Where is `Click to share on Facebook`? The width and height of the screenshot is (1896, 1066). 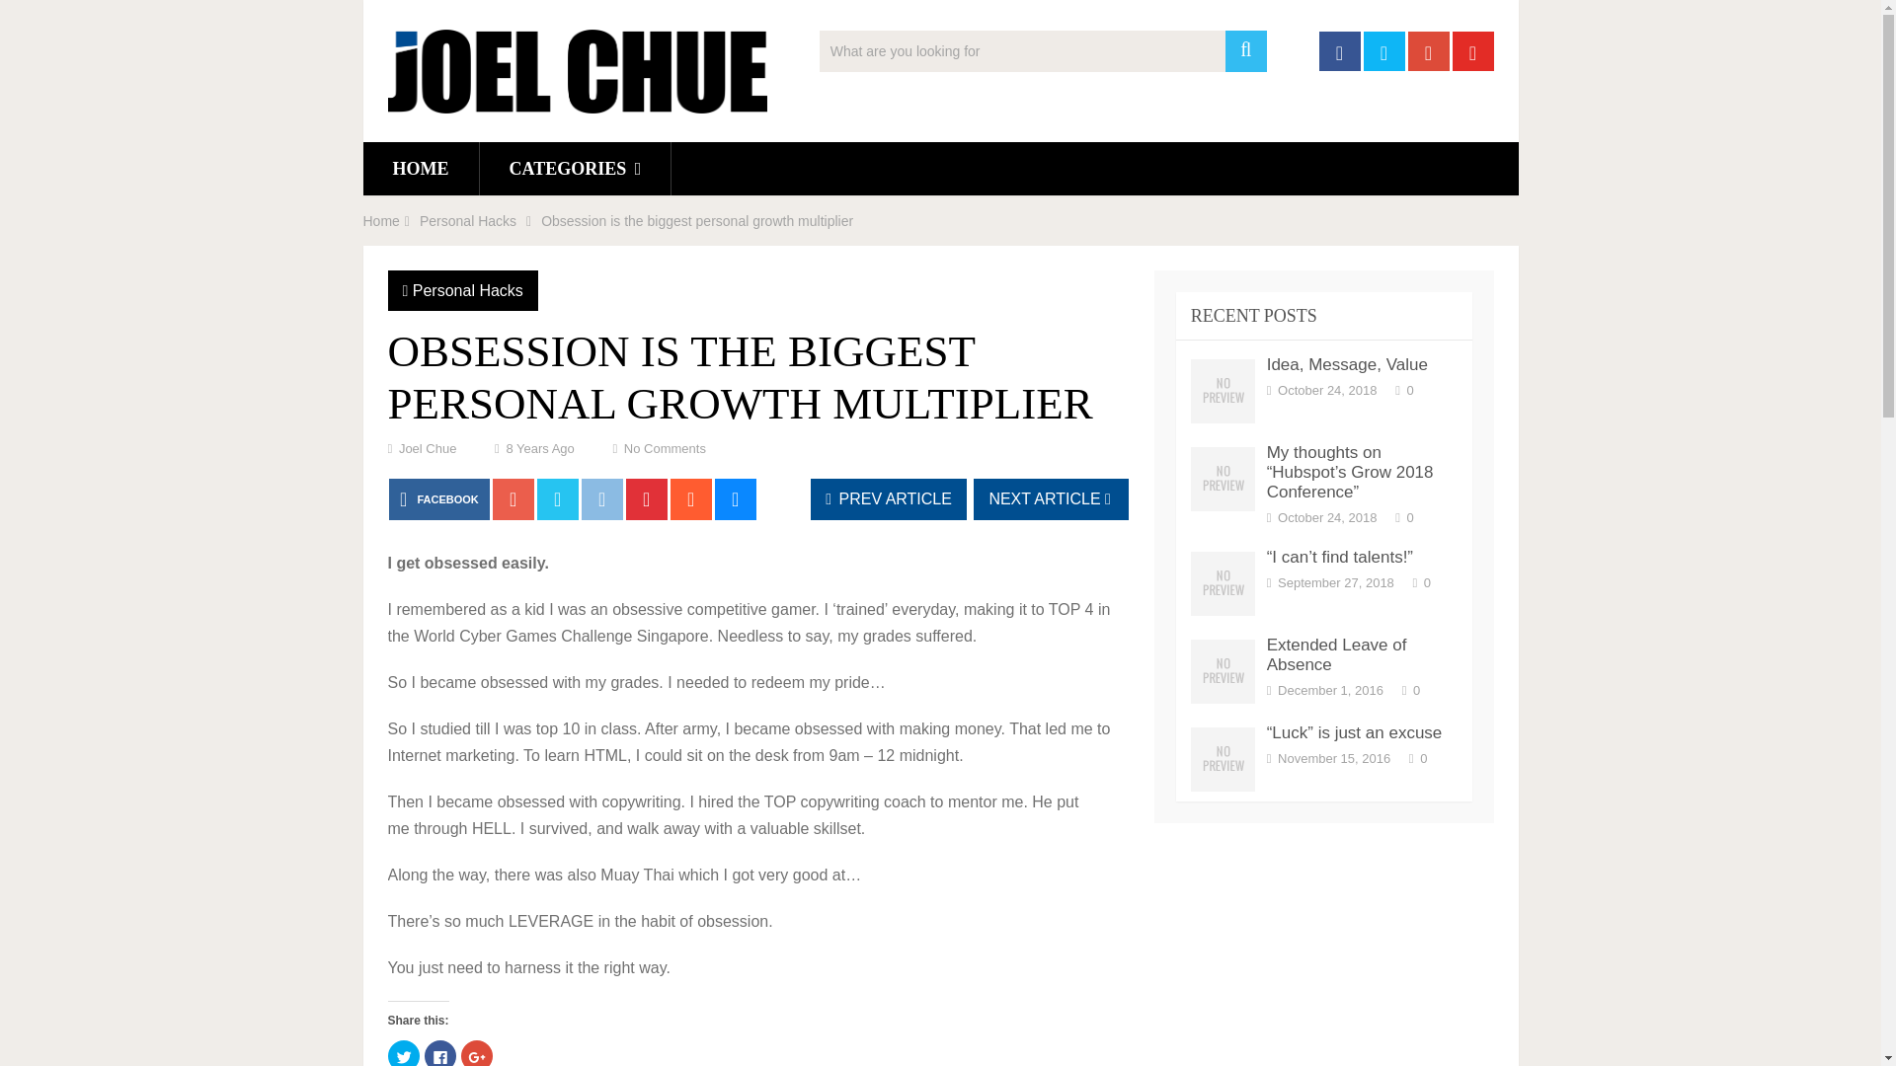 Click to share on Facebook is located at coordinates (440, 1053).